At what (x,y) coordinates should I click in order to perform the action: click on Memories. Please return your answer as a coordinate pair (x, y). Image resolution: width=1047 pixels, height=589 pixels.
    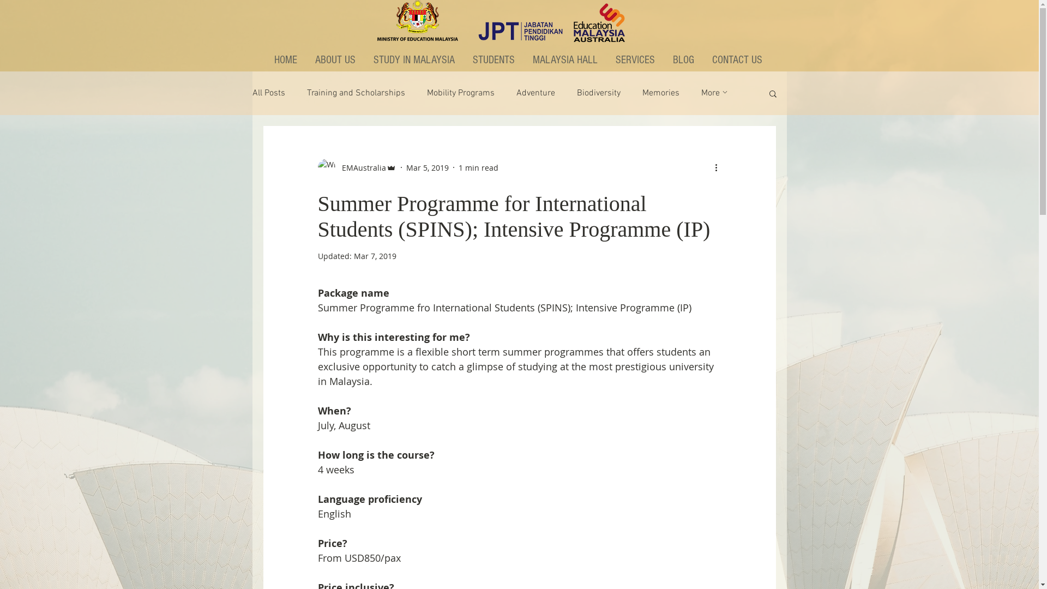
    Looking at the image, I should click on (661, 93).